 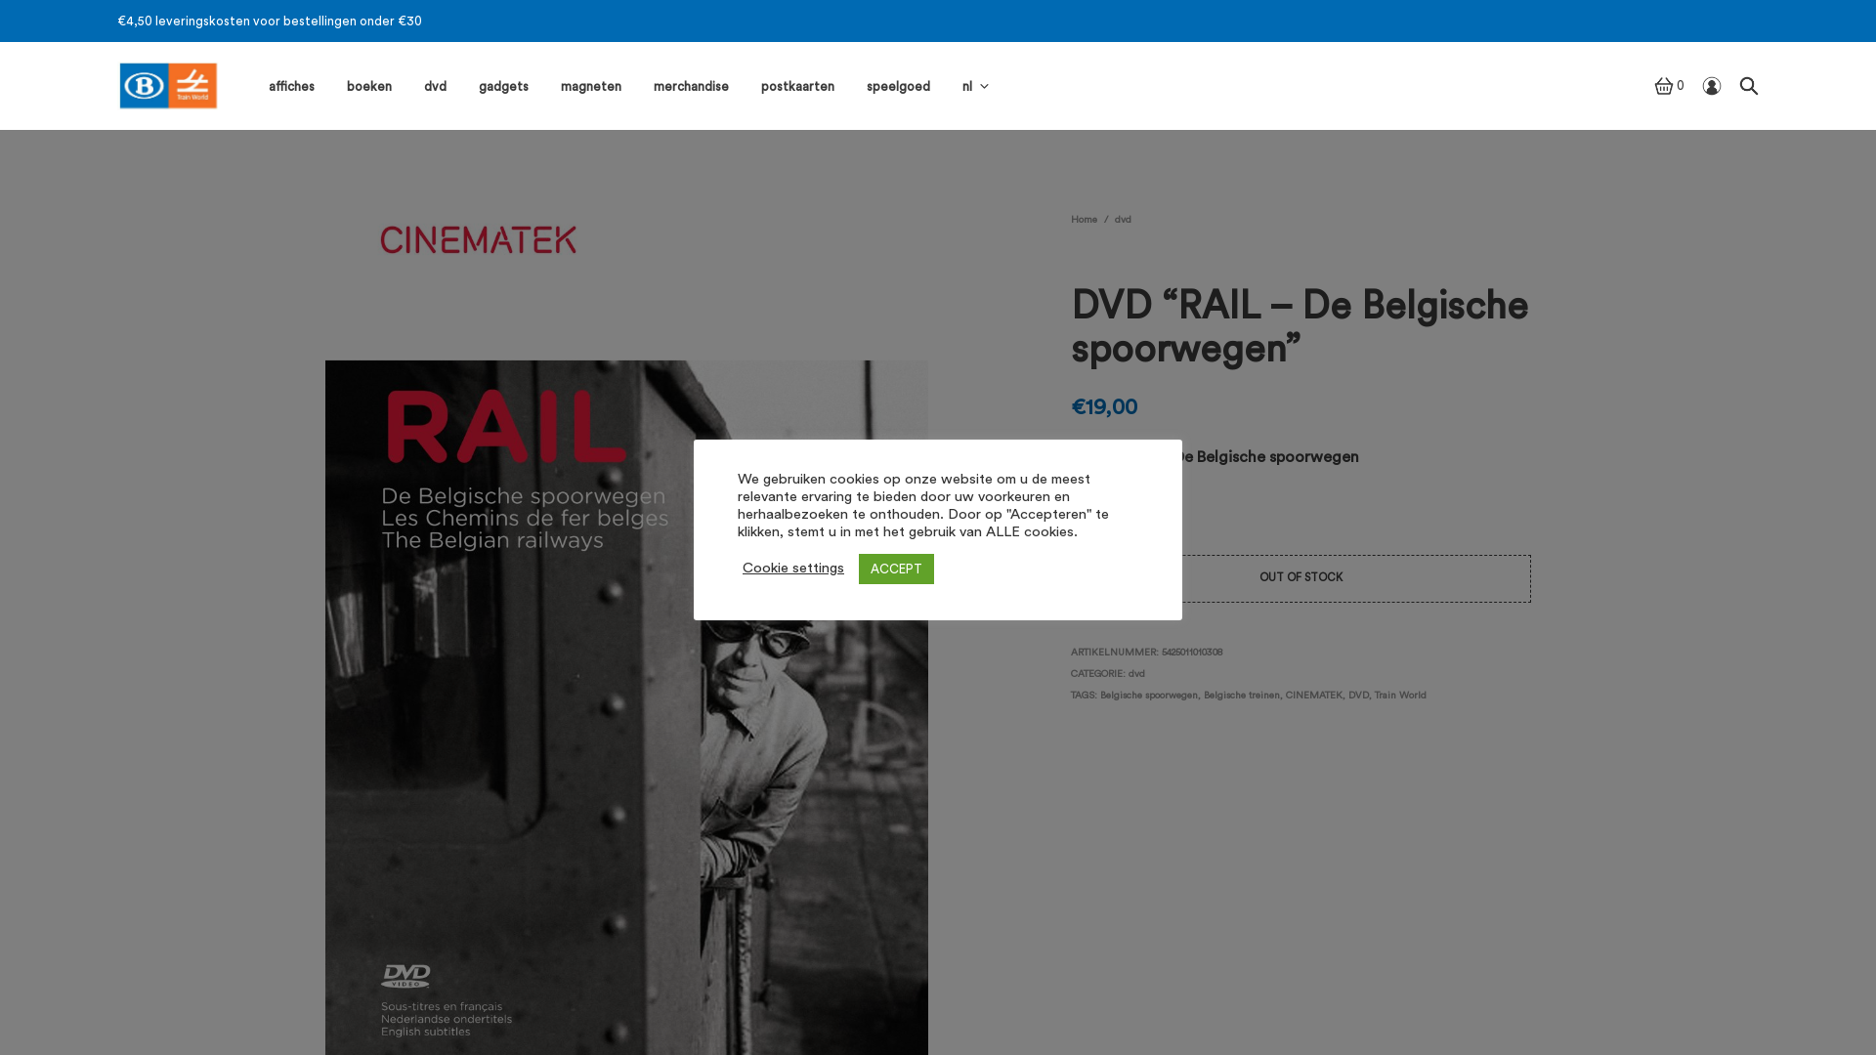 I want to click on postkaarten, so click(x=797, y=87).